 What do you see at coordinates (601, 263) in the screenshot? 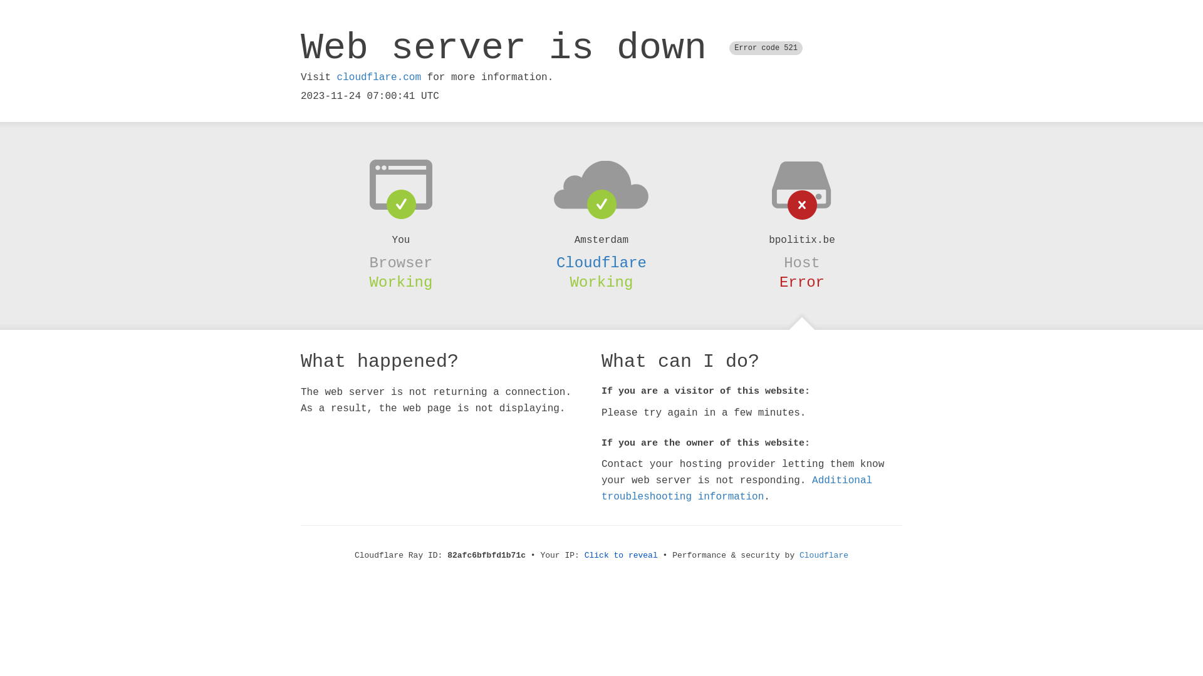
I see `Cloudflare` at bounding box center [601, 263].